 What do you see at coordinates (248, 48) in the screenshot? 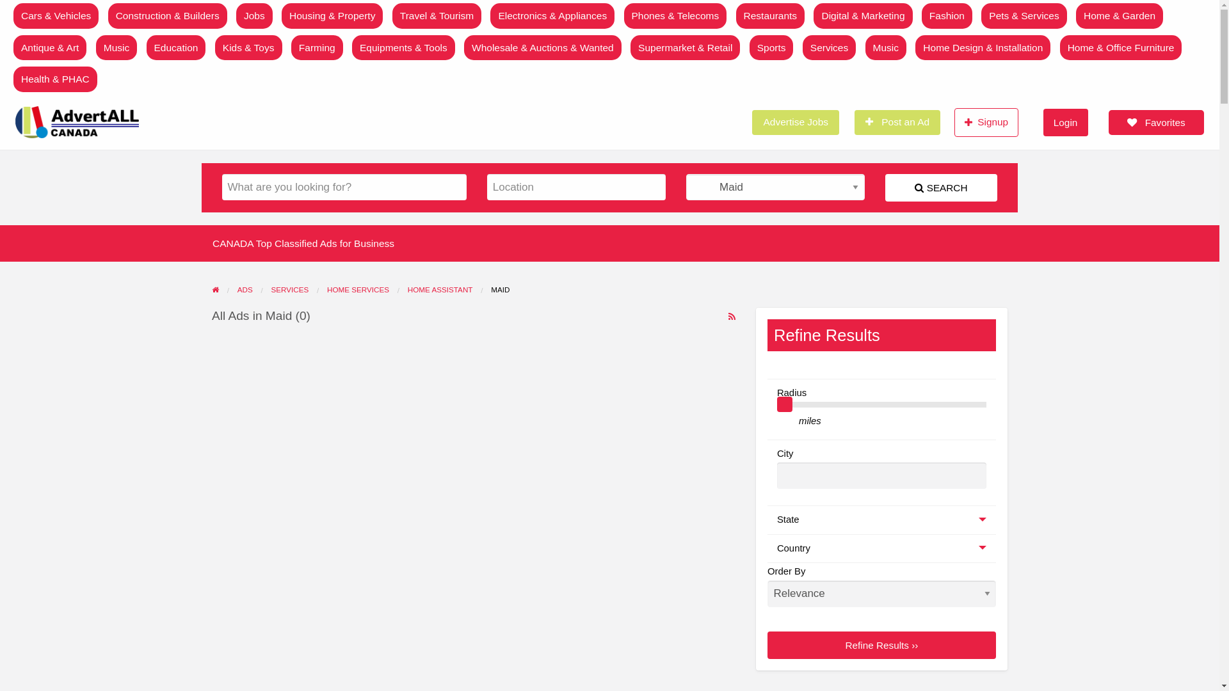
I see `Kids & Toys` at bounding box center [248, 48].